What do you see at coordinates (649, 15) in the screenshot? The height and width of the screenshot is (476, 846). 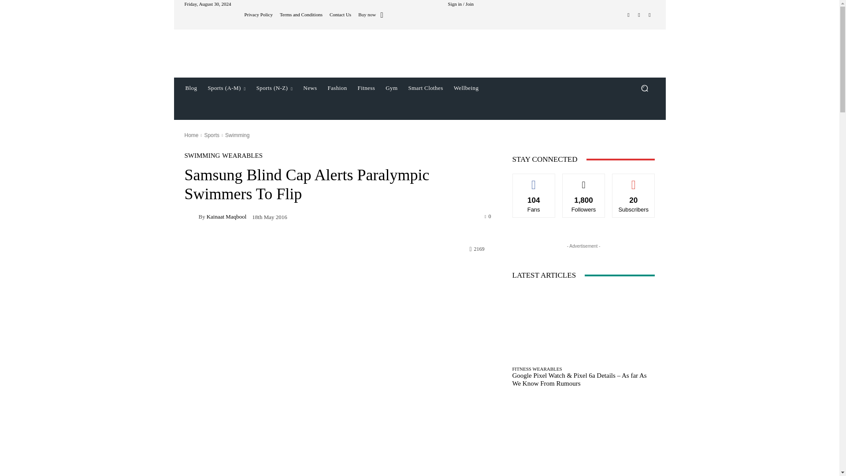 I see `Twitter` at bounding box center [649, 15].